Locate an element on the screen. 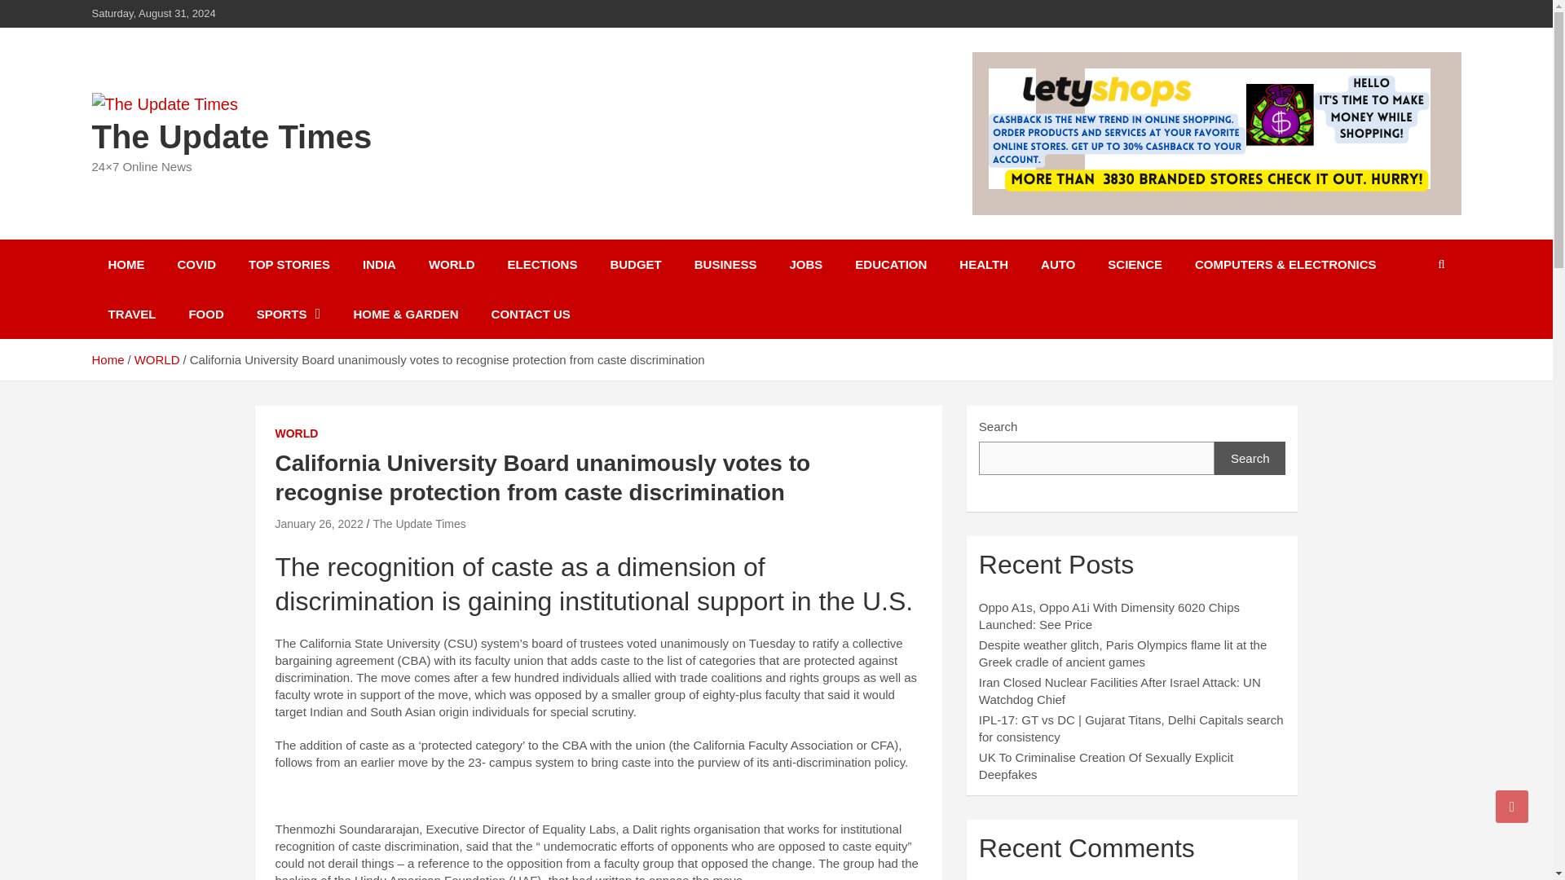  The Update Times is located at coordinates (231, 137).